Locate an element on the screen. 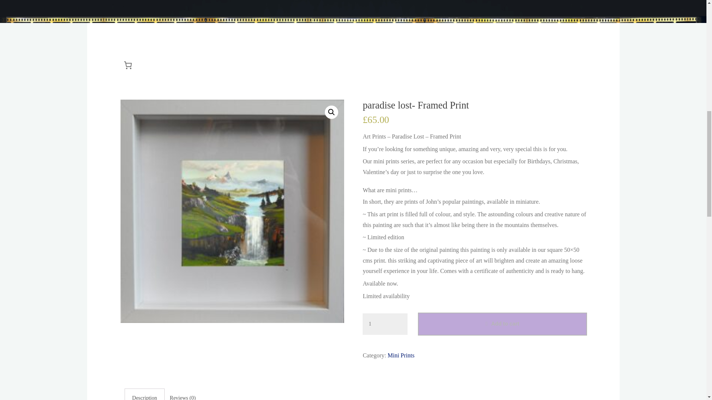 The width and height of the screenshot is (712, 400). 1 is located at coordinates (385, 324).